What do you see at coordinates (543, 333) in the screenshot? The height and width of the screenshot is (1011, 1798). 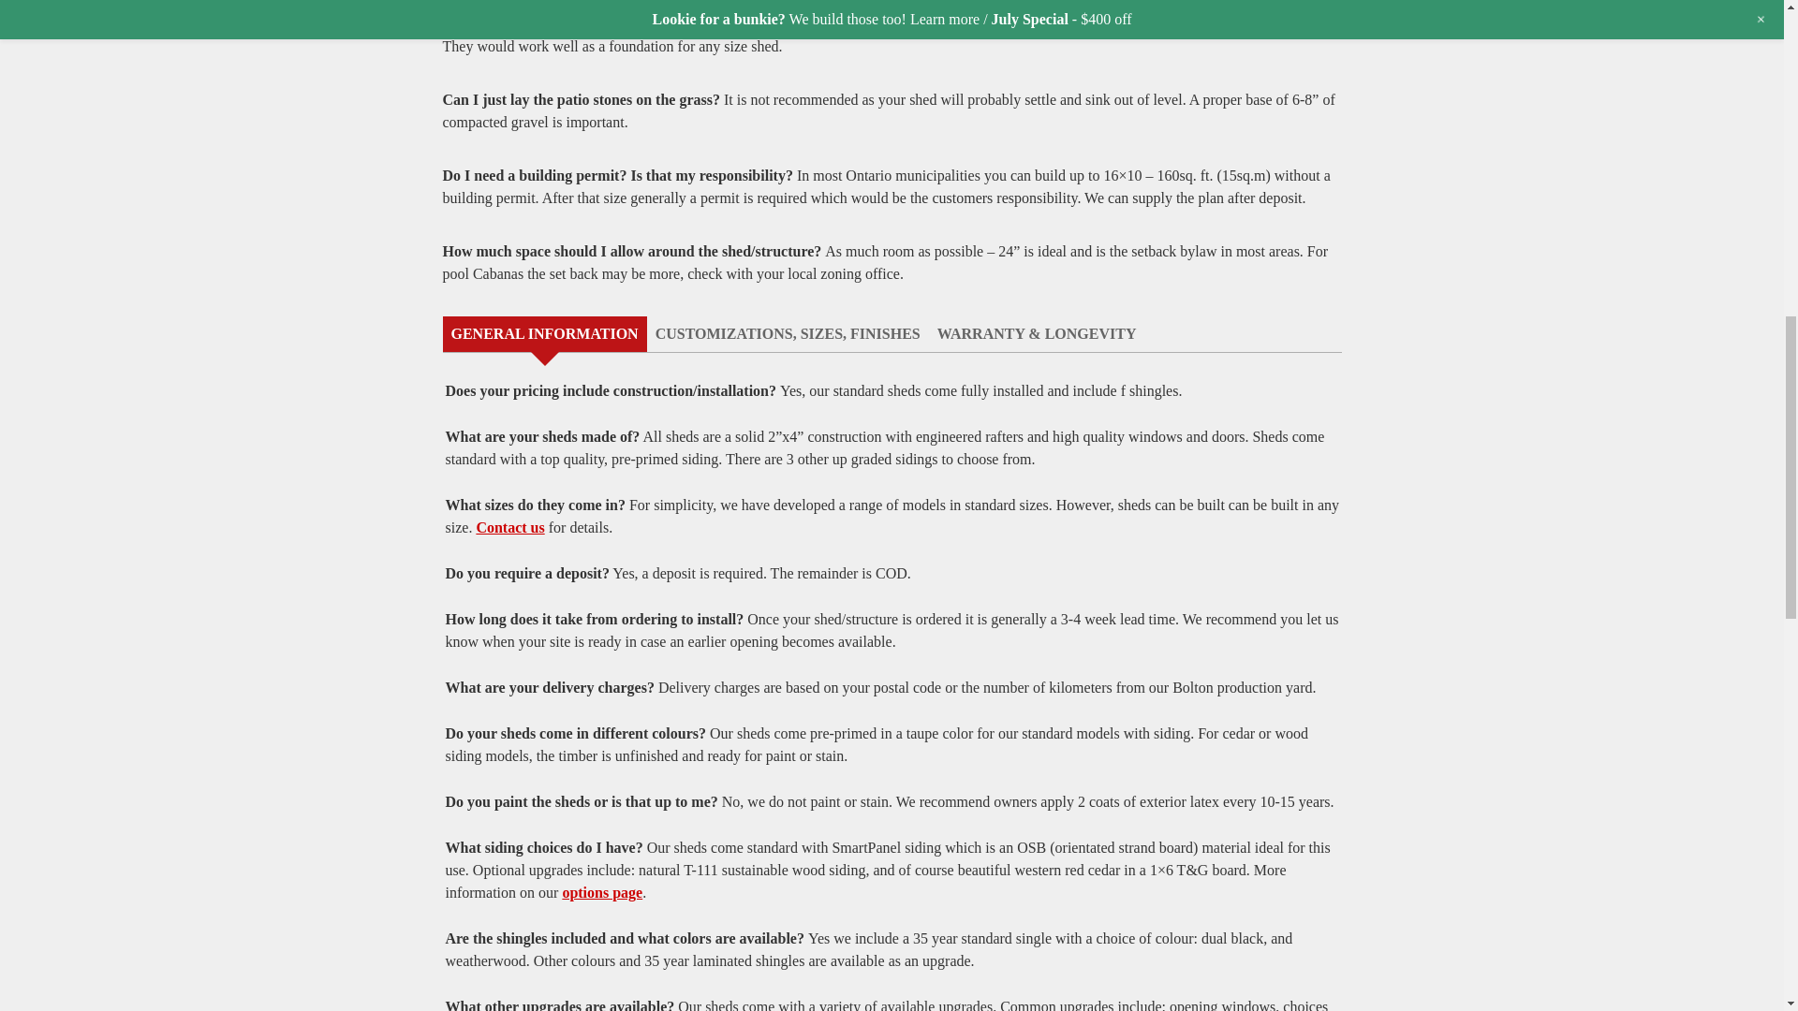 I see `GENERAL INFORMATION` at bounding box center [543, 333].